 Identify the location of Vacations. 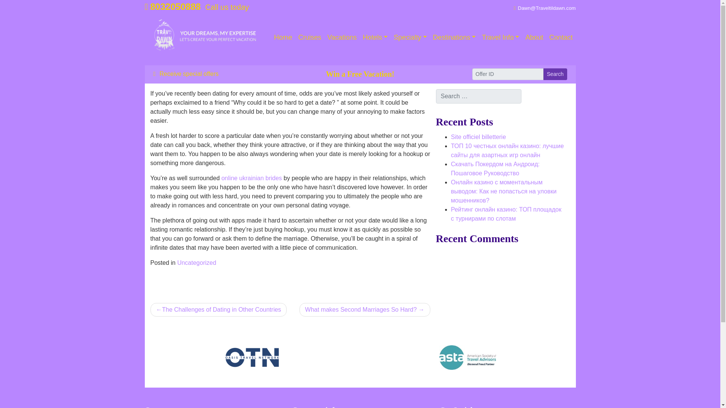
(342, 37).